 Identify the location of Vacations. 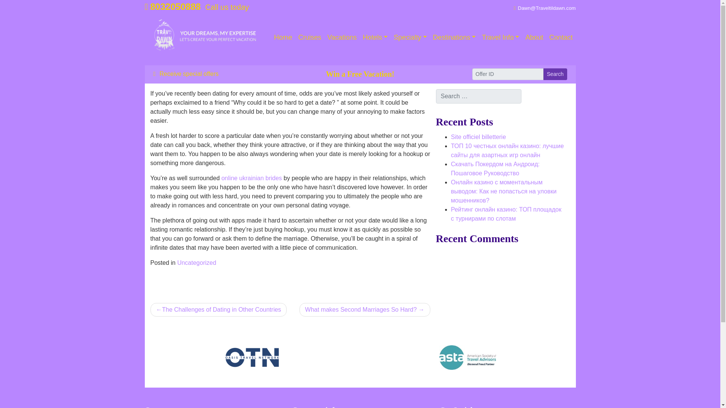
(342, 37).